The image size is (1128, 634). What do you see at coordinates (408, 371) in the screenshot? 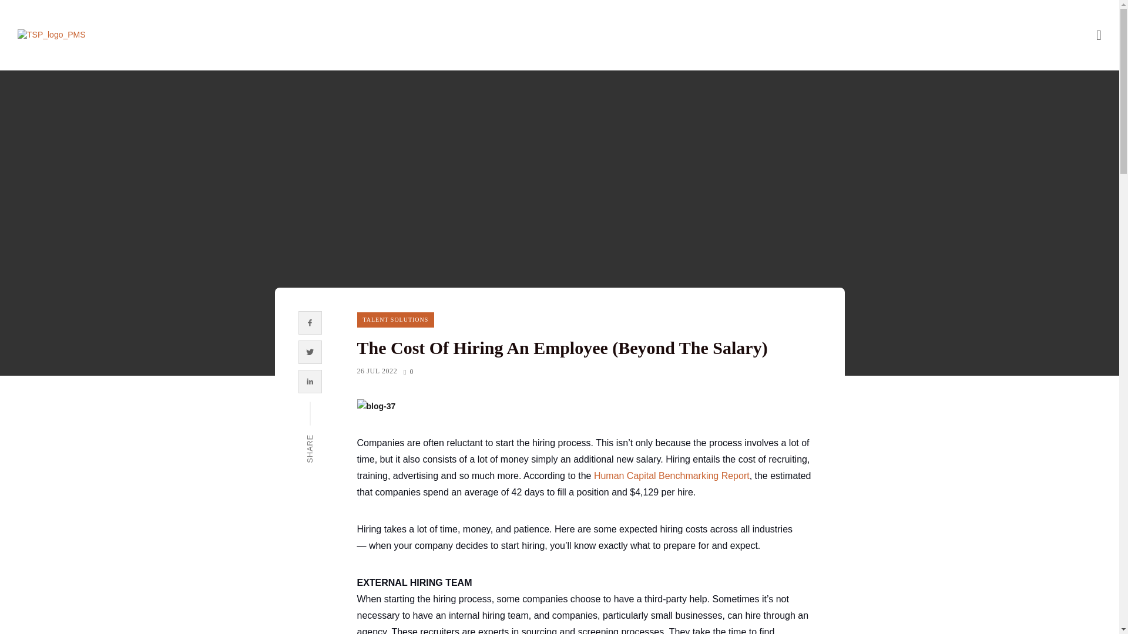
I see `0` at bounding box center [408, 371].